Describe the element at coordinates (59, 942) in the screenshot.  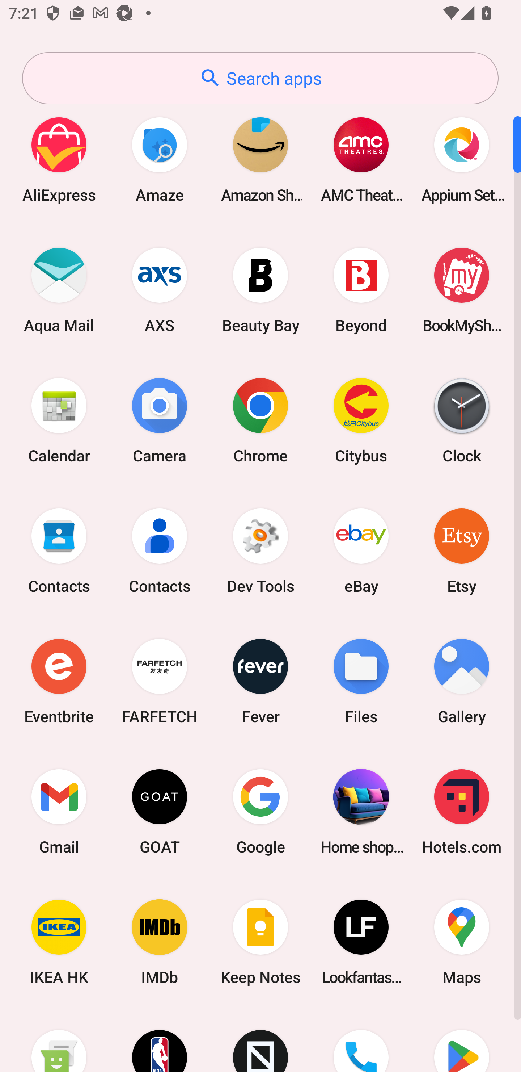
I see `IKEA HK` at that location.